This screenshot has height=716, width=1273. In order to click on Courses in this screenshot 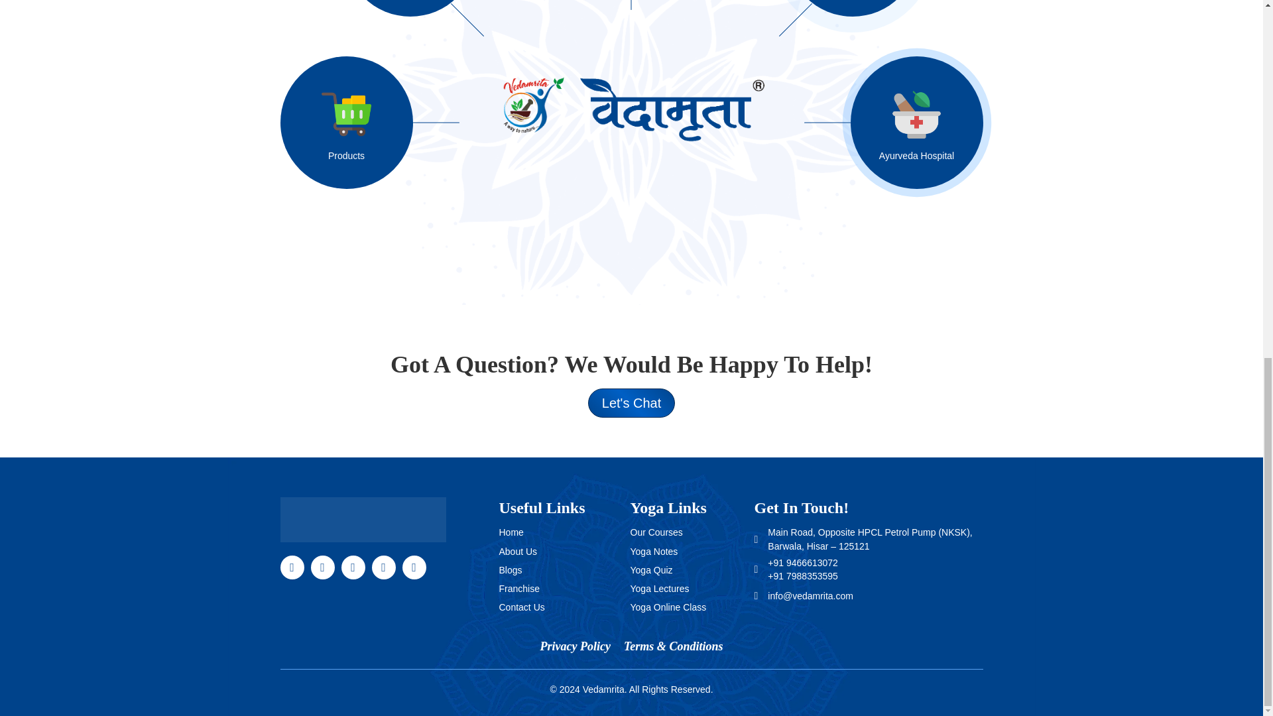, I will do `click(378, 8)`.